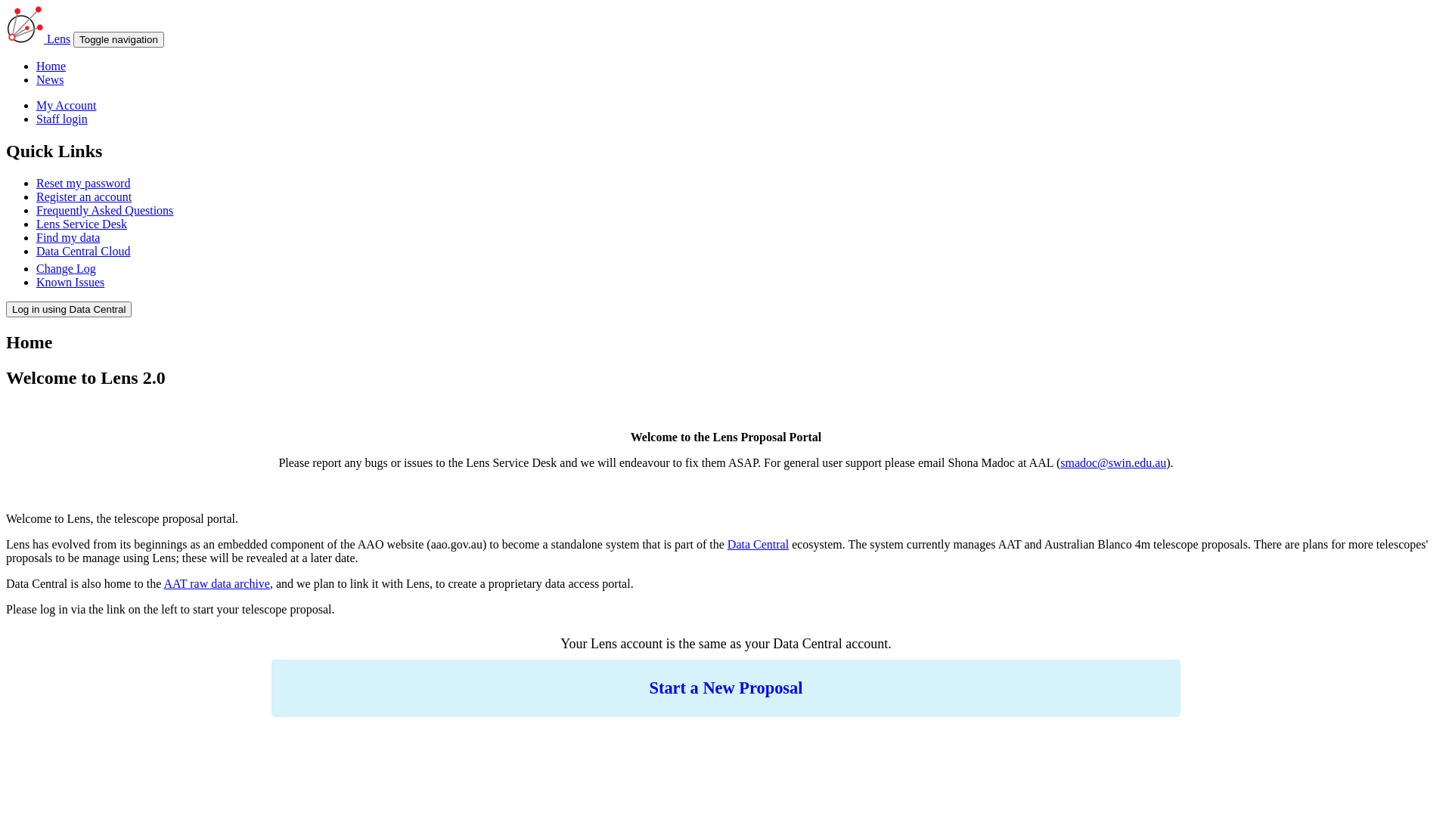  Describe the element at coordinates (56, 6) in the screenshot. I see `Skip to main content` at that location.